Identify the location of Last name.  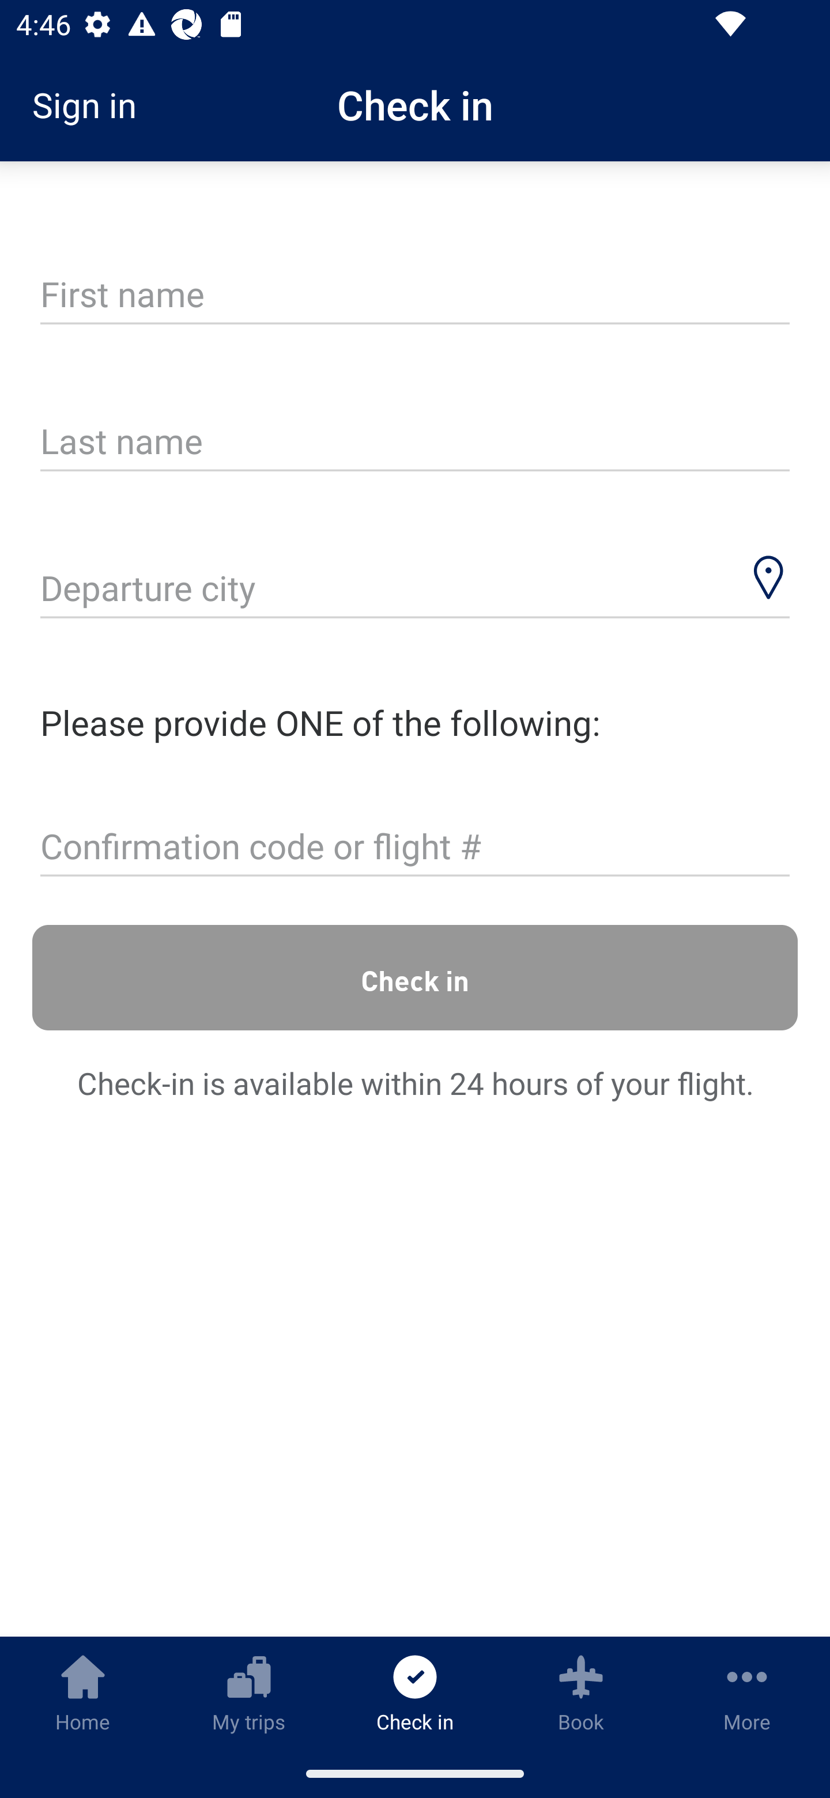
(415, 443).